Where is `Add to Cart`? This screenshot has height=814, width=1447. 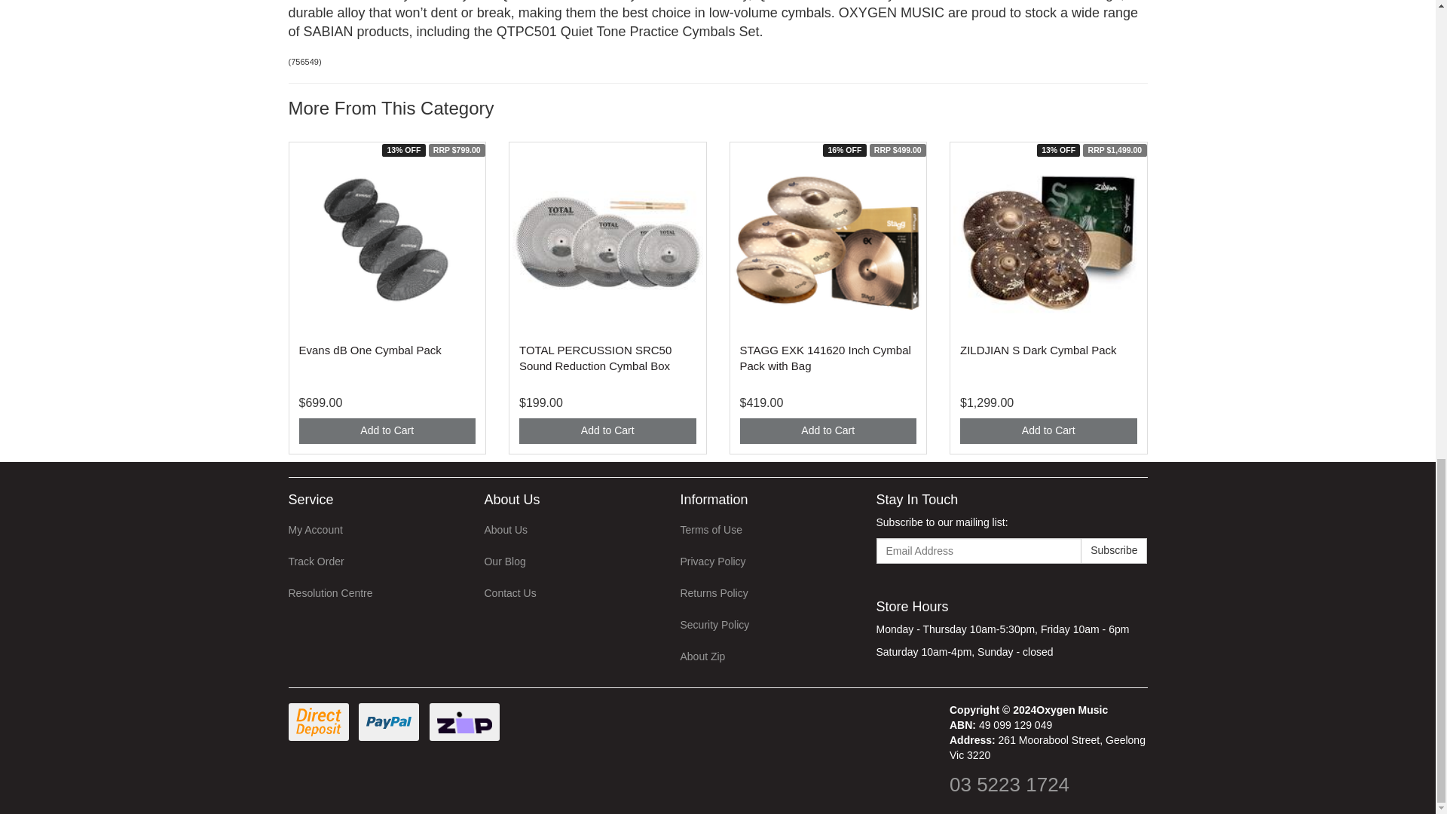
Add to Cart is located at coordinates (828, 431).